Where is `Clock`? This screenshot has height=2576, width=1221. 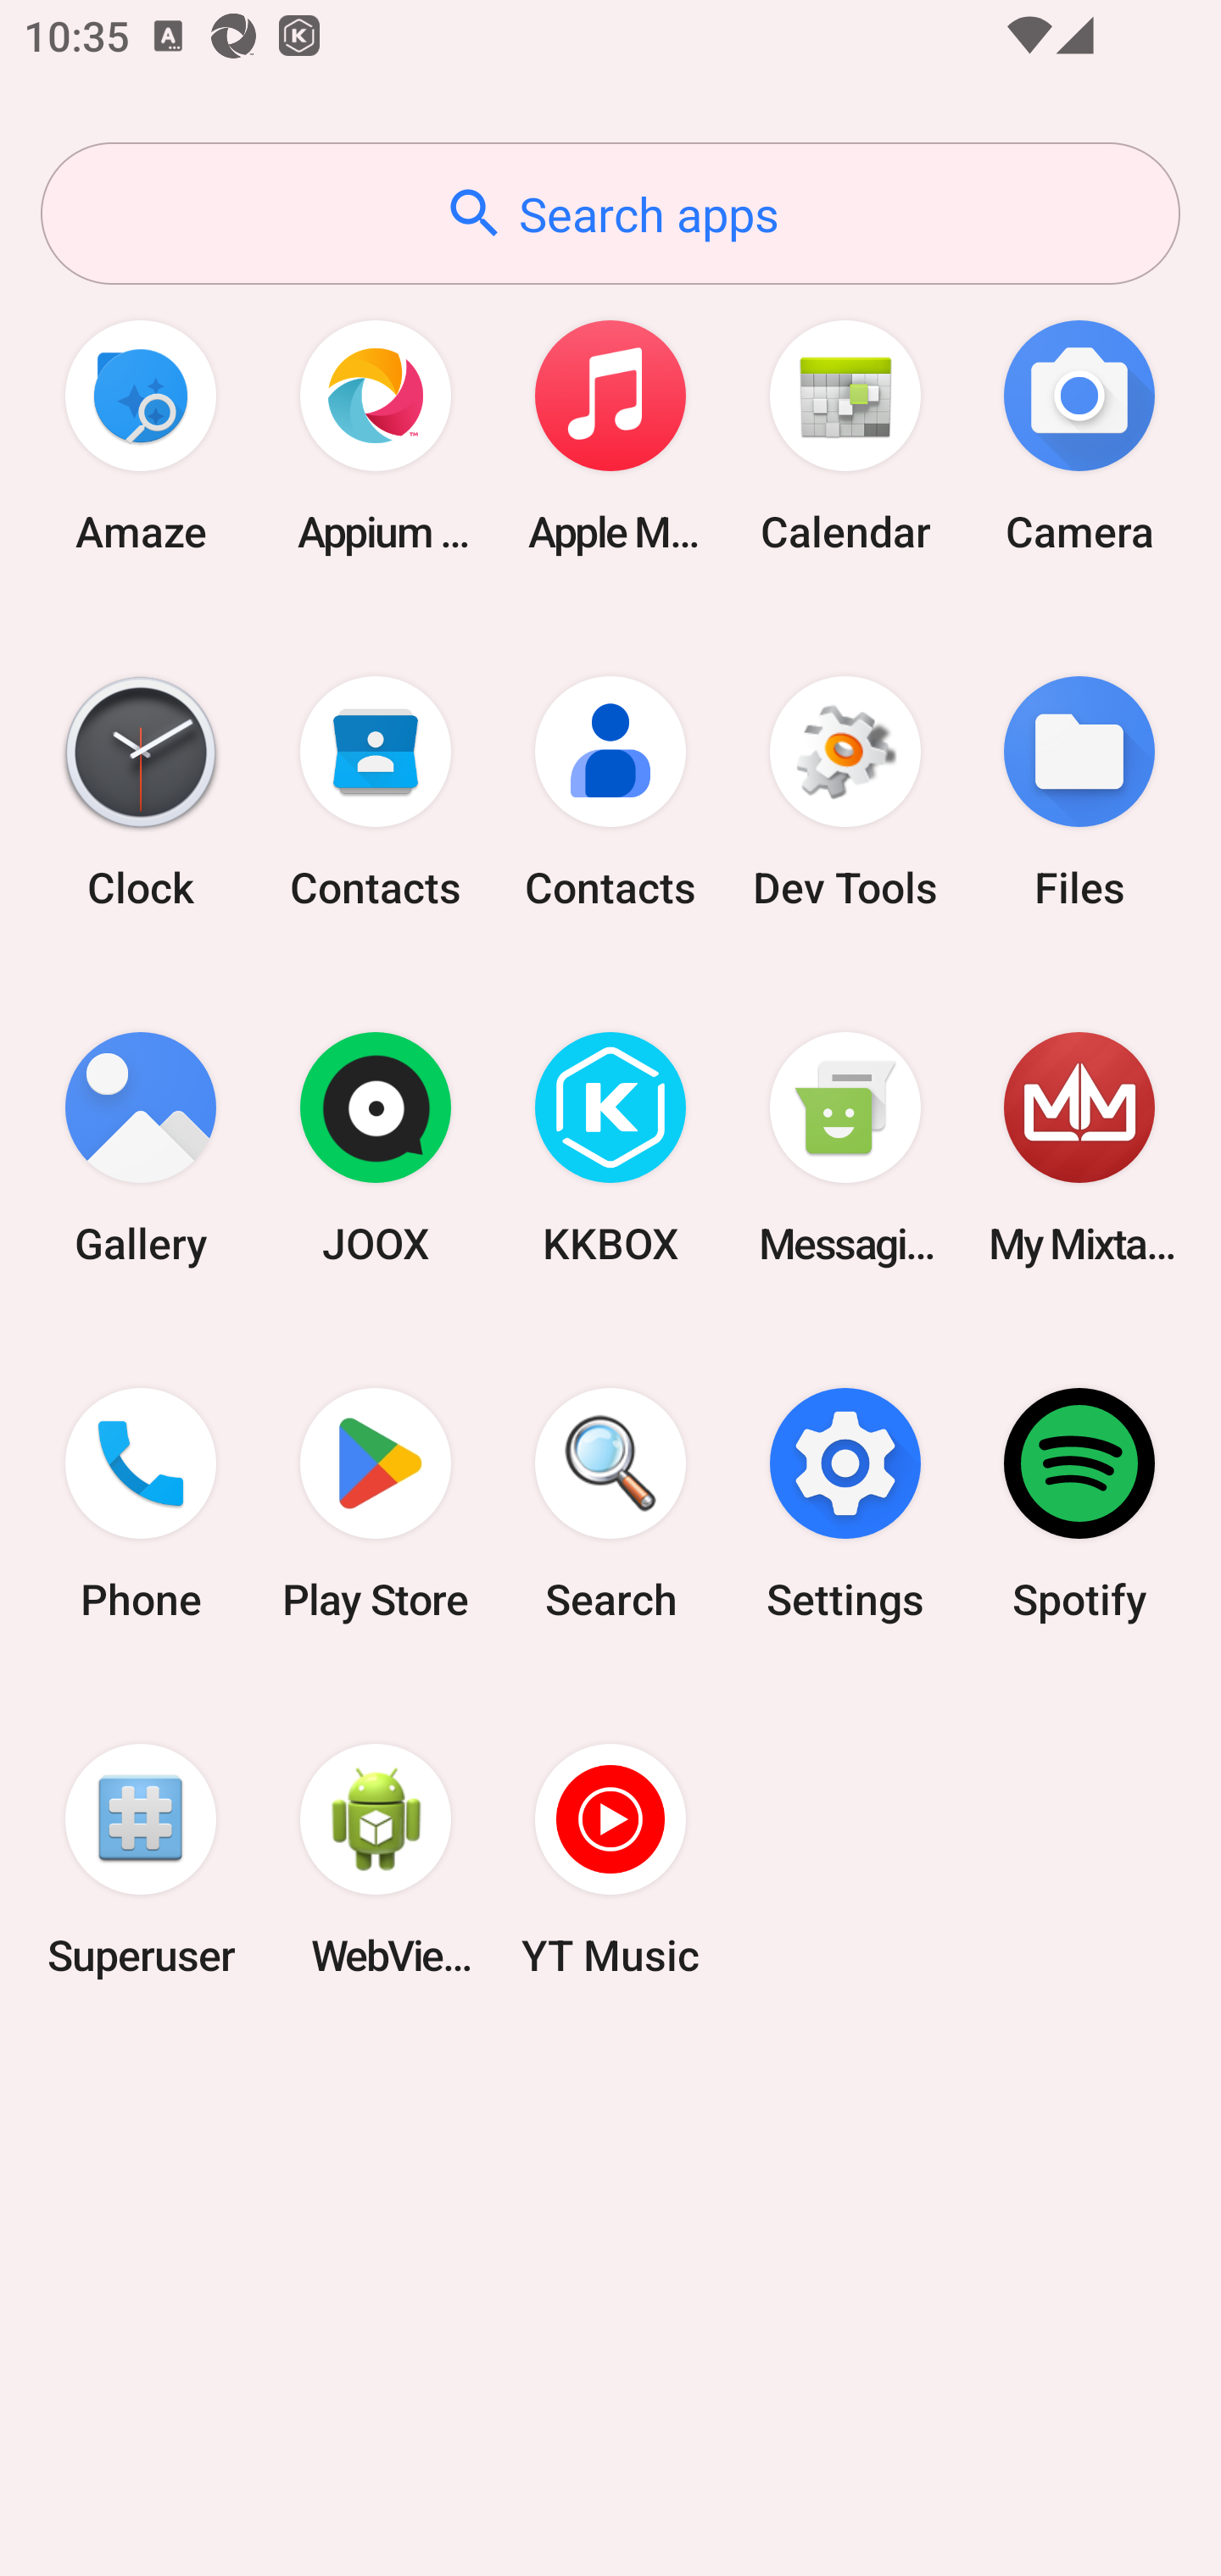
Clock is located at coordinates (141, 791).